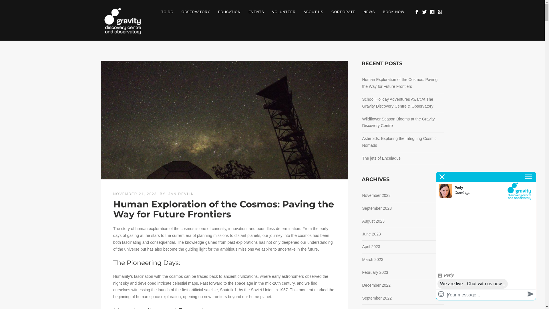 The width and height of the screenshot is (549, 309). Describe the element at coordinates (168, 12) in the screenshot. I see `TO DO` at that location.